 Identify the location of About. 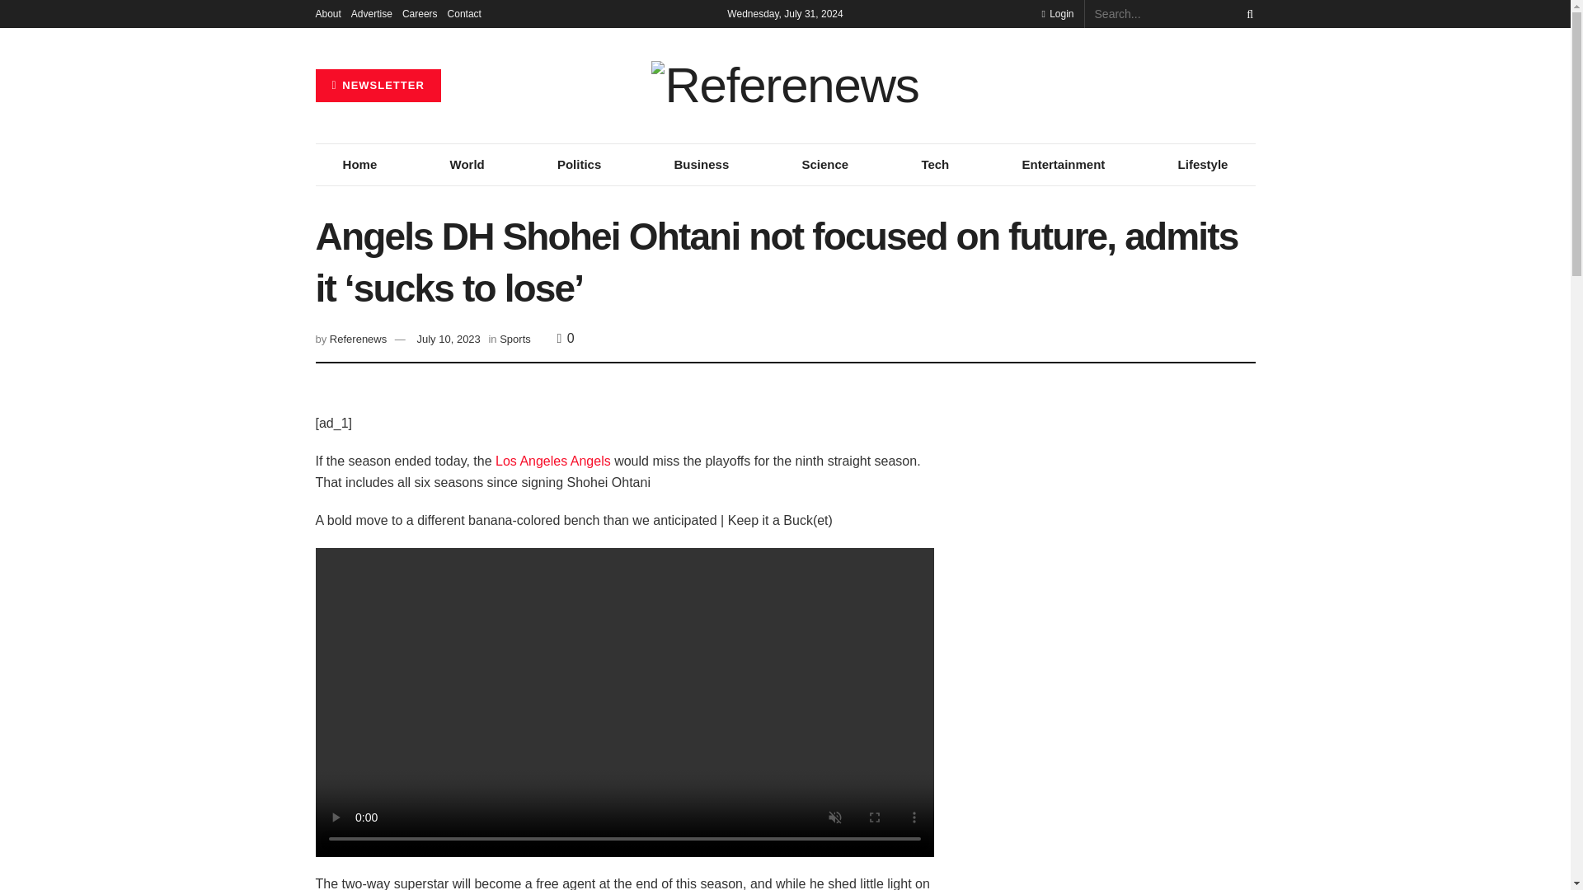
(327, 13).